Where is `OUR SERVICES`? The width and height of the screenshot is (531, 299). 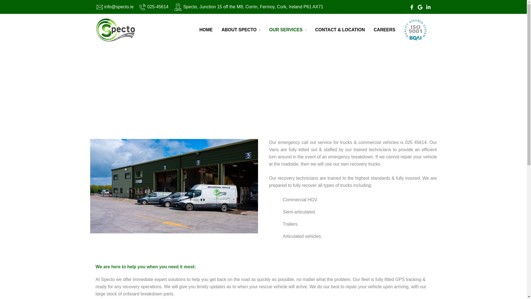
OUR SERVICES is located at coordinates (288, 30).